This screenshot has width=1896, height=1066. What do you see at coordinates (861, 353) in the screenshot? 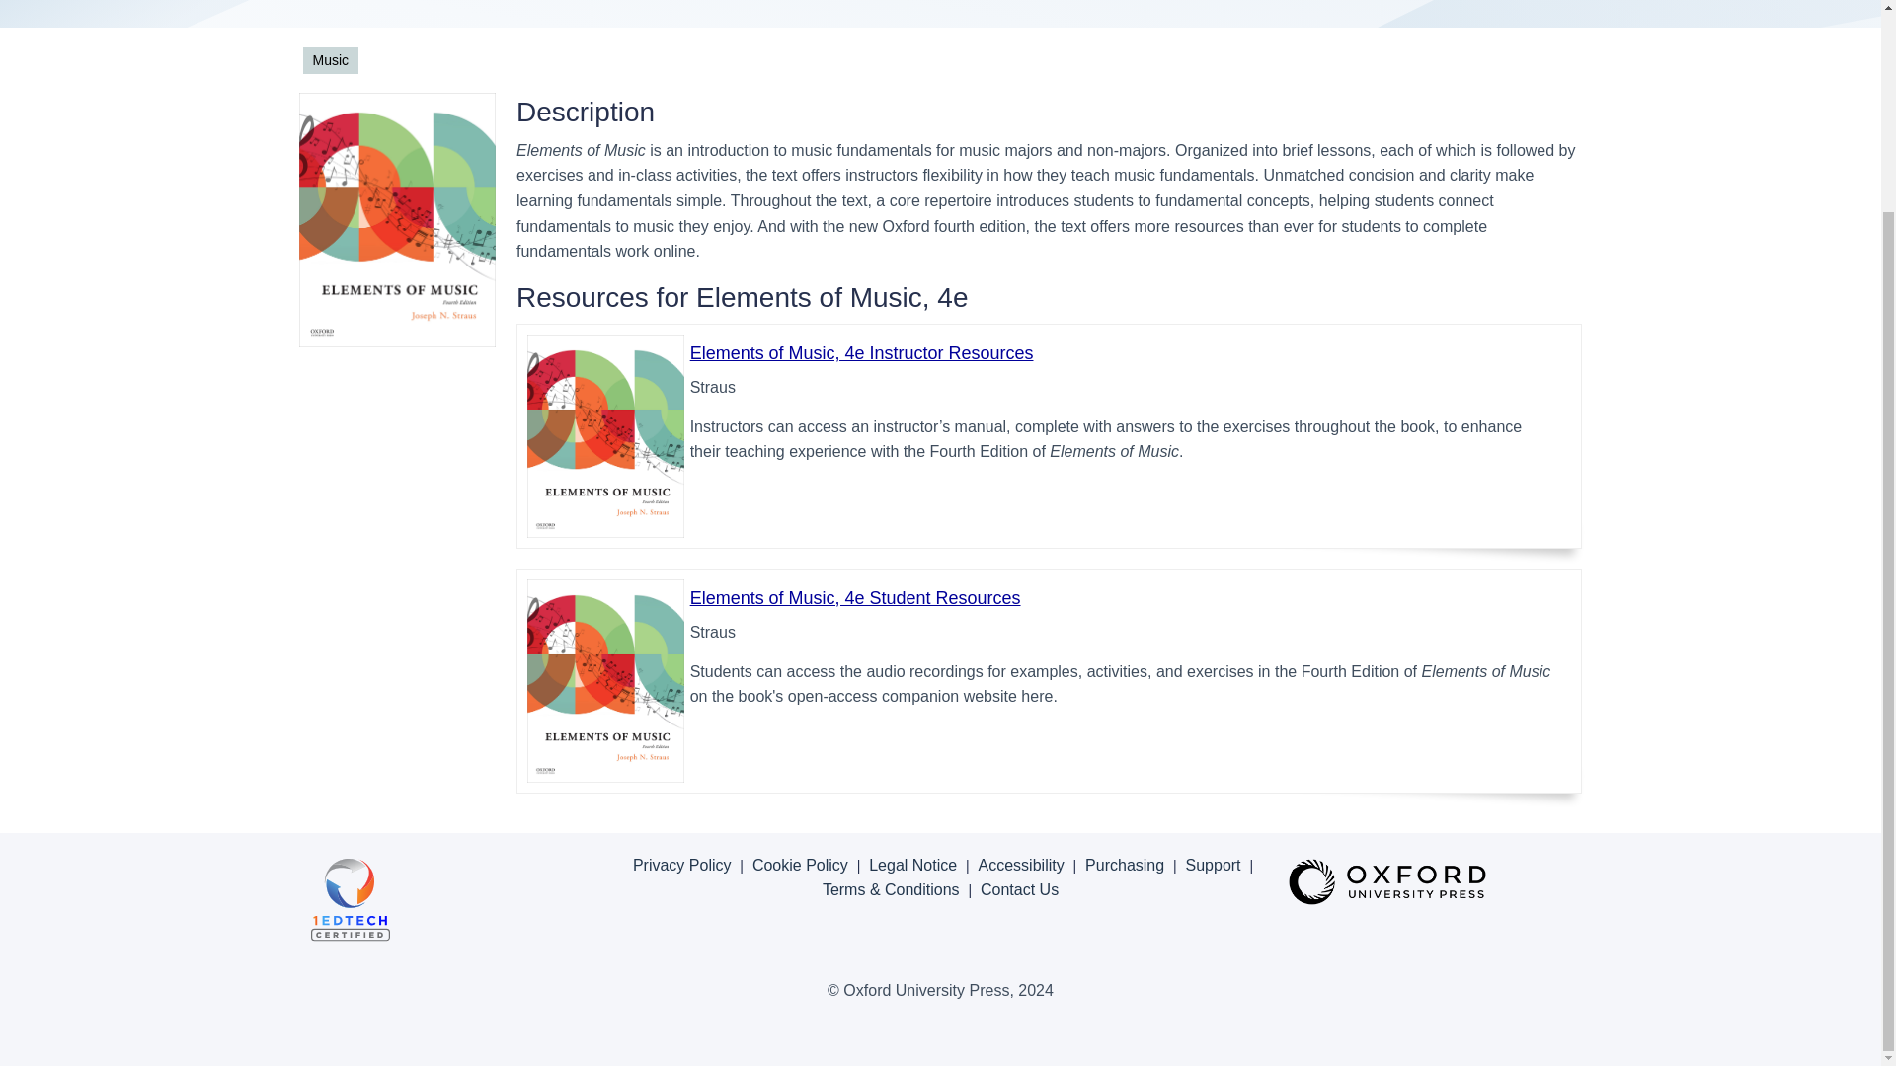
I see `Elements of Music, 4e Instructor Resources` at bounding box center [861, 353].